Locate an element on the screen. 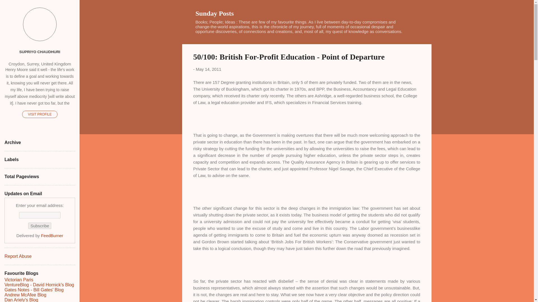  Search is located at coordinates (11, 7).